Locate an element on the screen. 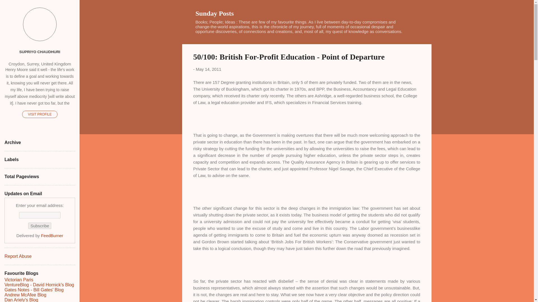  Search is located at coordinates (11, 7).